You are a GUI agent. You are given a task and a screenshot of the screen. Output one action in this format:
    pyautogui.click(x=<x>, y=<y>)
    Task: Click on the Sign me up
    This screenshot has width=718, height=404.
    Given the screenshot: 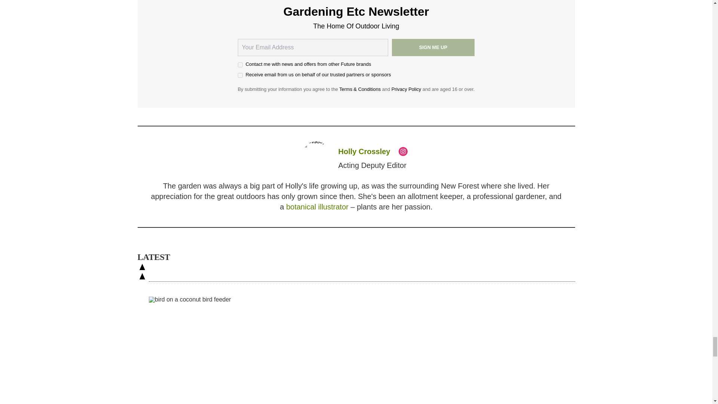 What is the action you would take?
    pyautogui.click(x=433, y=47)
    